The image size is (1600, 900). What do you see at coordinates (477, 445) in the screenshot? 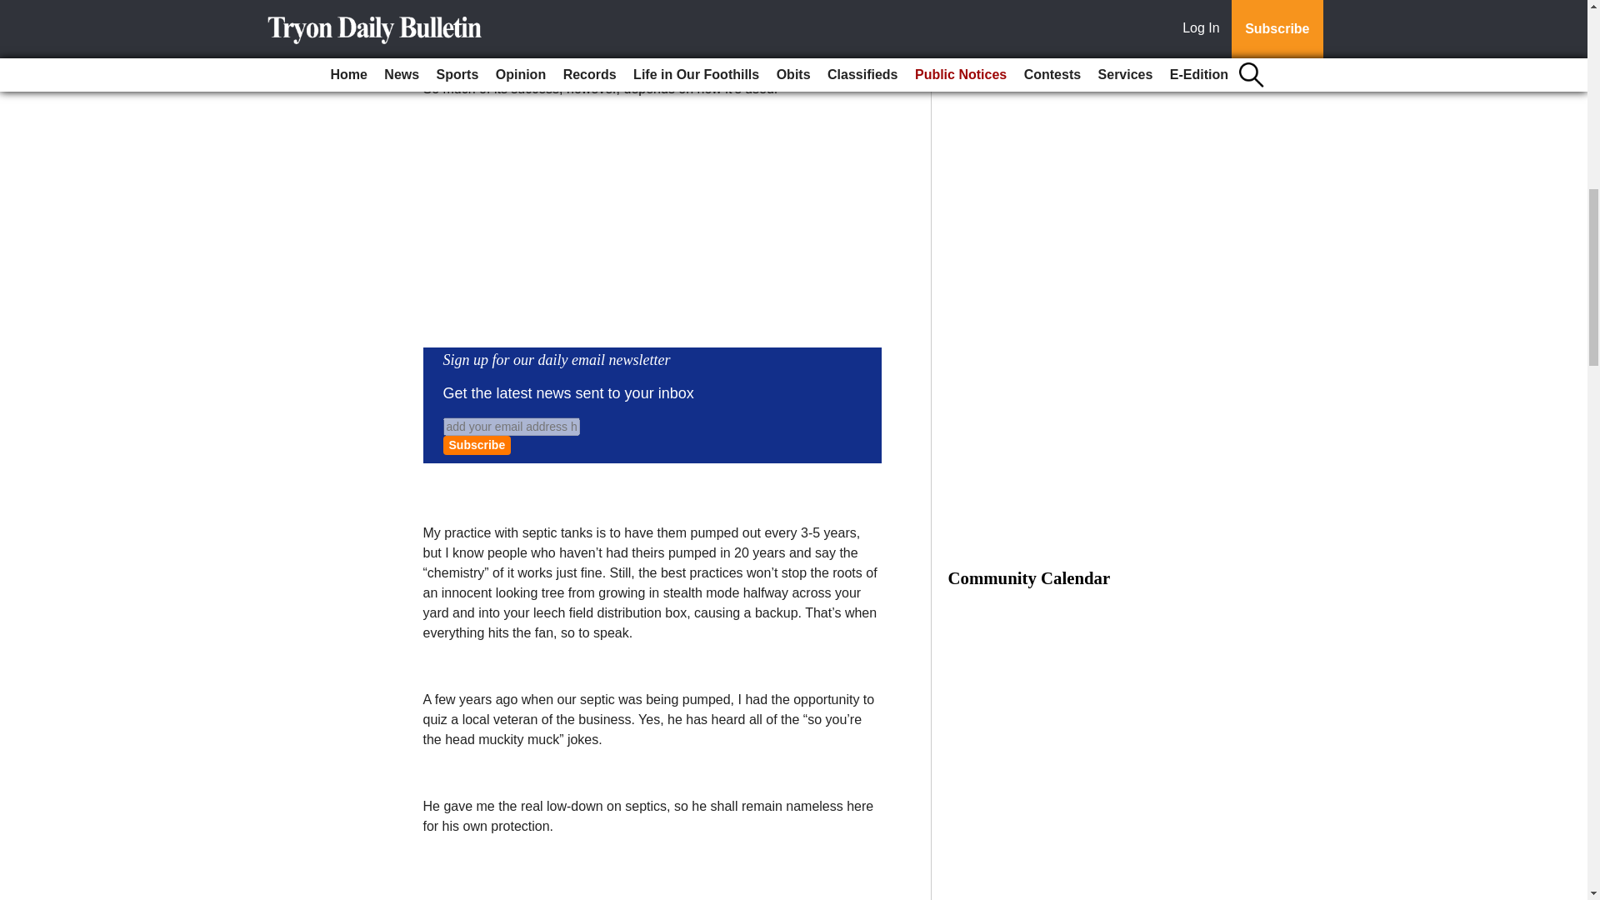
I see `Subscribe` at bounding box center [477, 445].